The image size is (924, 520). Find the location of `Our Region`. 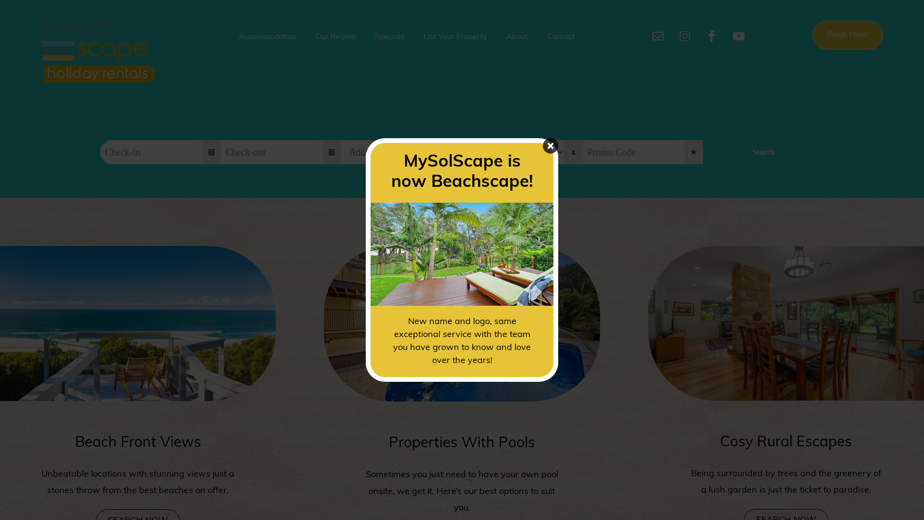

Our Region is located at coordinates (333, 33).